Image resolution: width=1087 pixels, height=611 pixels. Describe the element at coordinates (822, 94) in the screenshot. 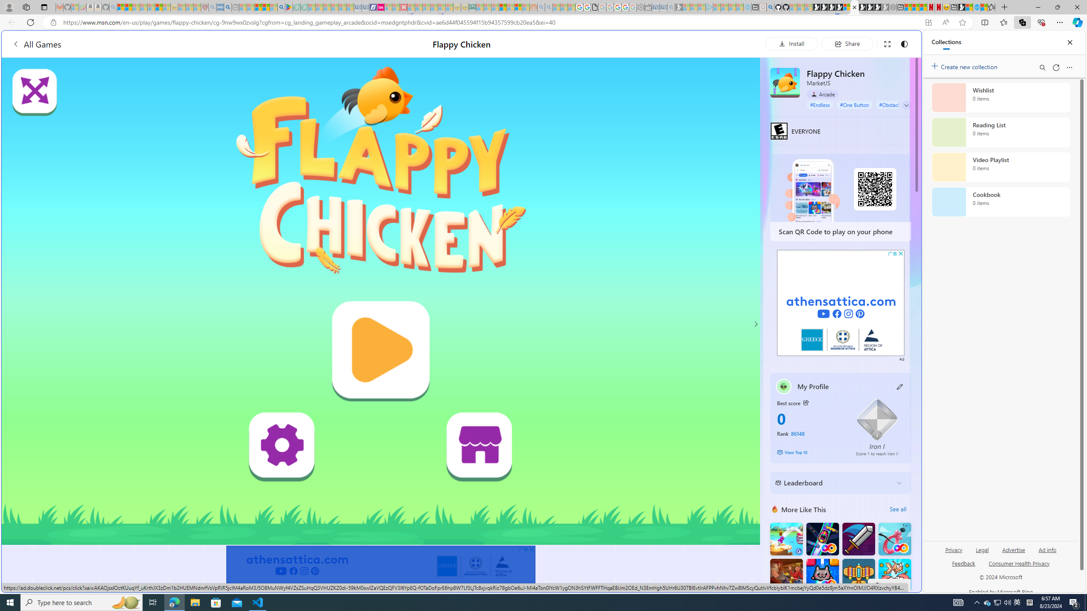

I see `Arcade` at that location.